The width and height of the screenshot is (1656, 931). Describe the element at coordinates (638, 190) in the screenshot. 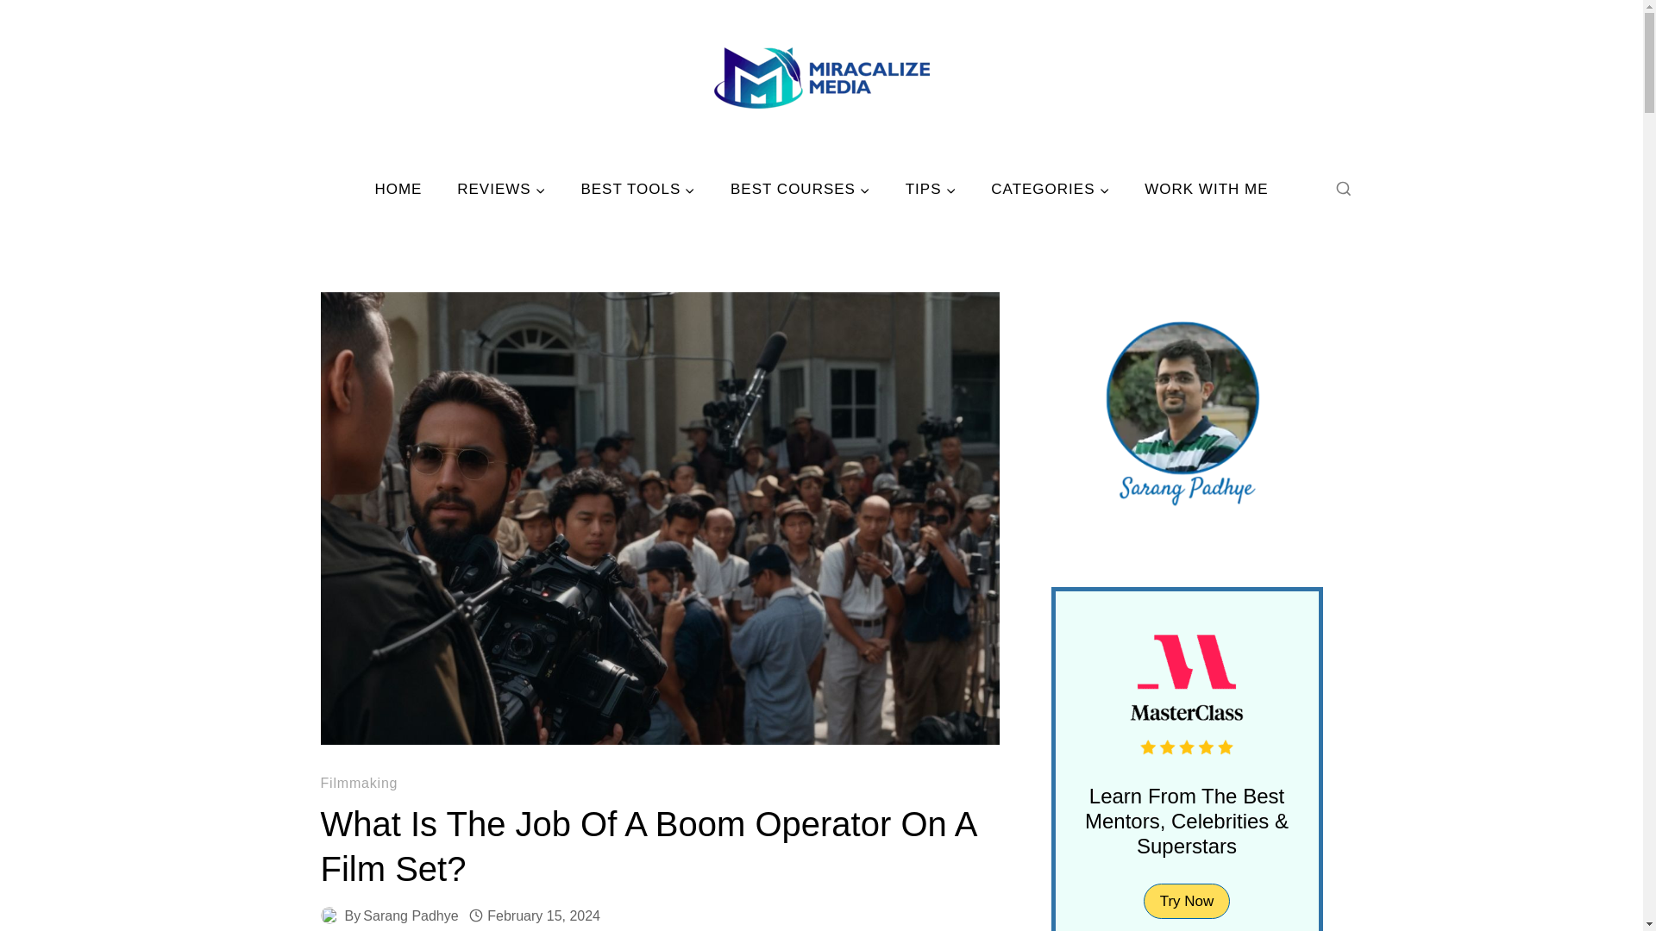

I see `BEST TOOLS` at that location.